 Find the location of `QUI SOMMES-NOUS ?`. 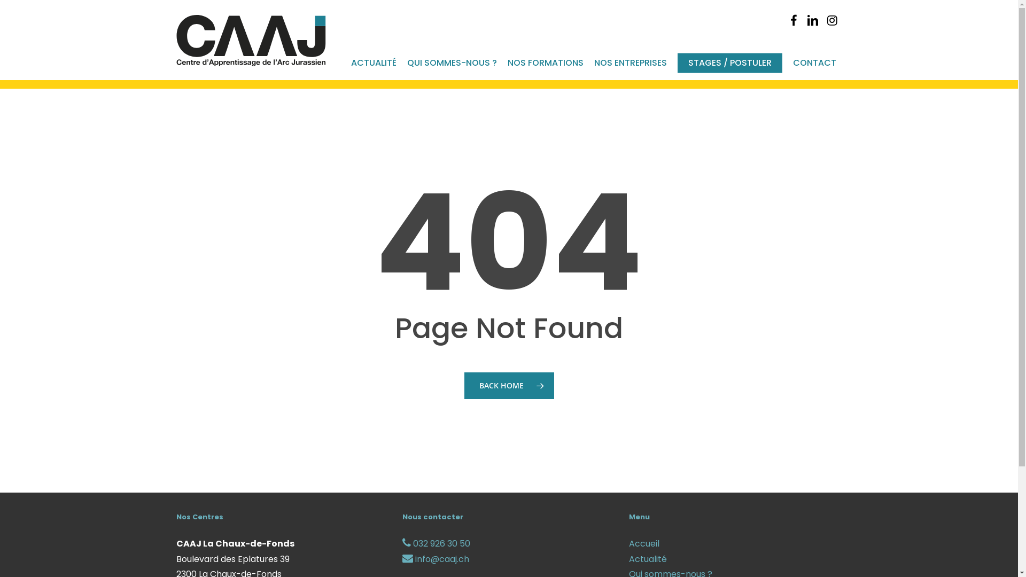

QUI SOMMES-NOUS ? is located at coordinates (452, 63).